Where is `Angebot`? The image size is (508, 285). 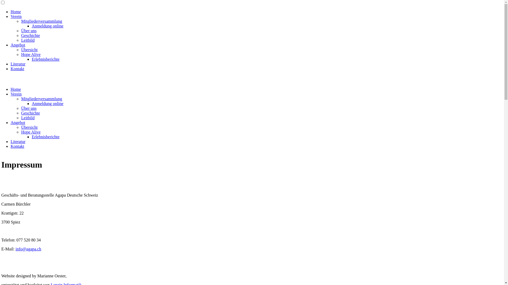 Angebot is located at coordinates (18, 45).